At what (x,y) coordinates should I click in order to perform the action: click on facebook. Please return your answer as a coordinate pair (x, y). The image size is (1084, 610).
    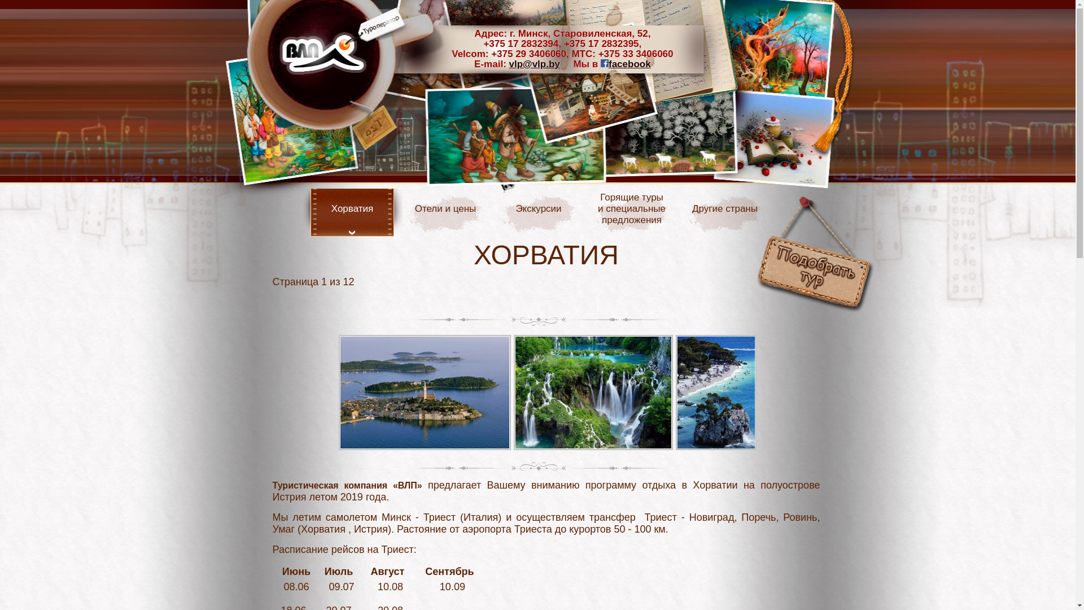
    Looking at the image, I should click on (626, 64).